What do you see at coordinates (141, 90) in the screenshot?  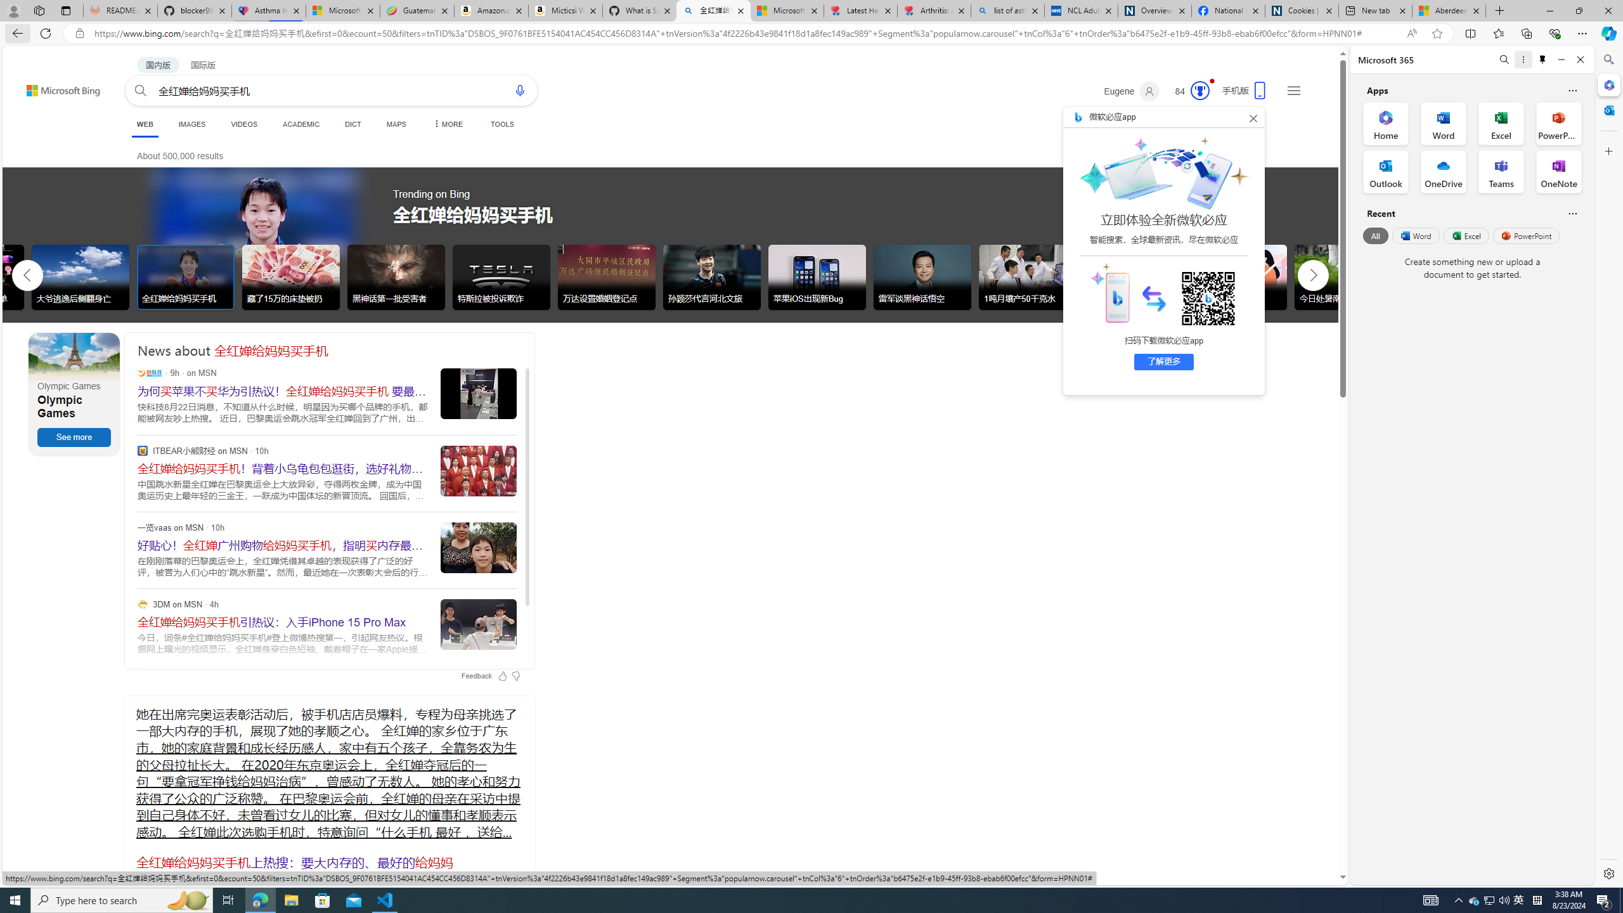 I see `Search button` at bounding box center [141, 90].